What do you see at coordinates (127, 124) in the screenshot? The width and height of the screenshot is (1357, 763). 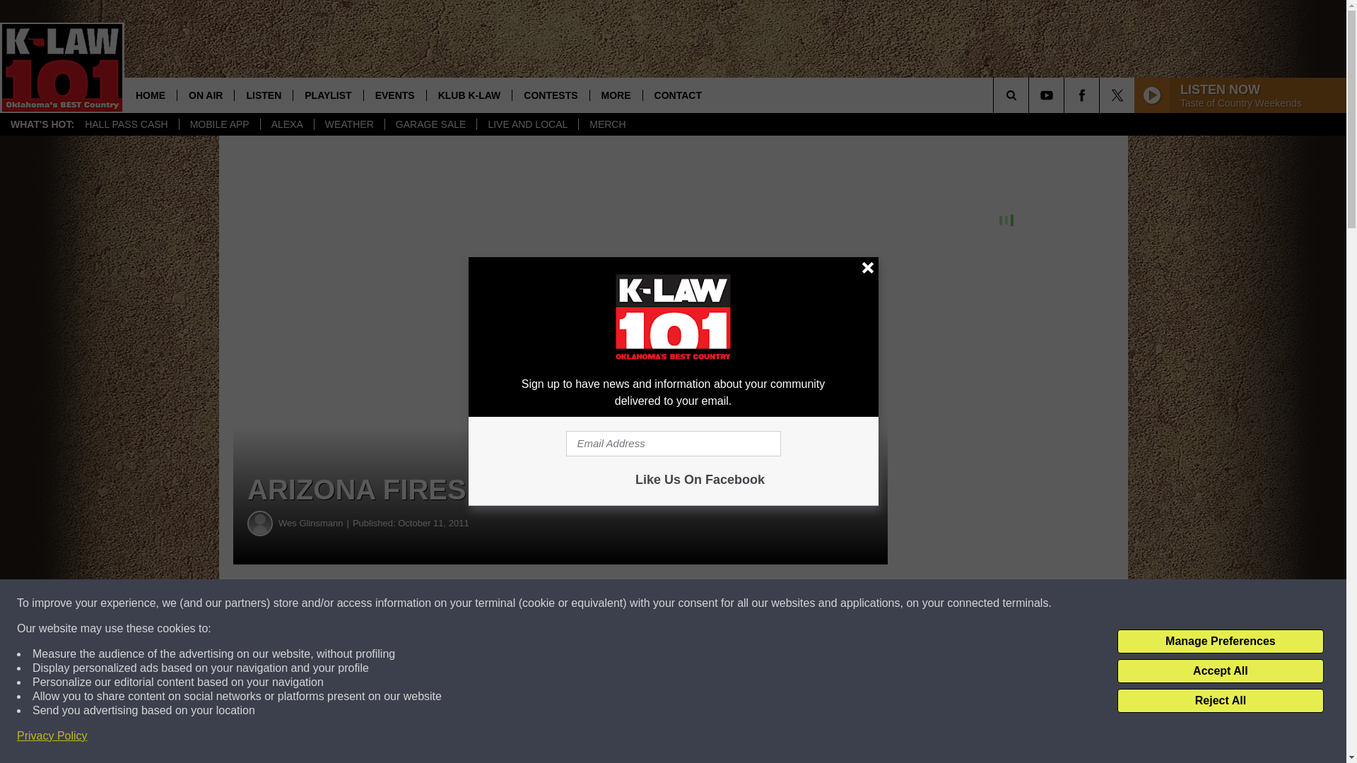 I see `HALL PASS CASH` at bounding box center [127, 124].